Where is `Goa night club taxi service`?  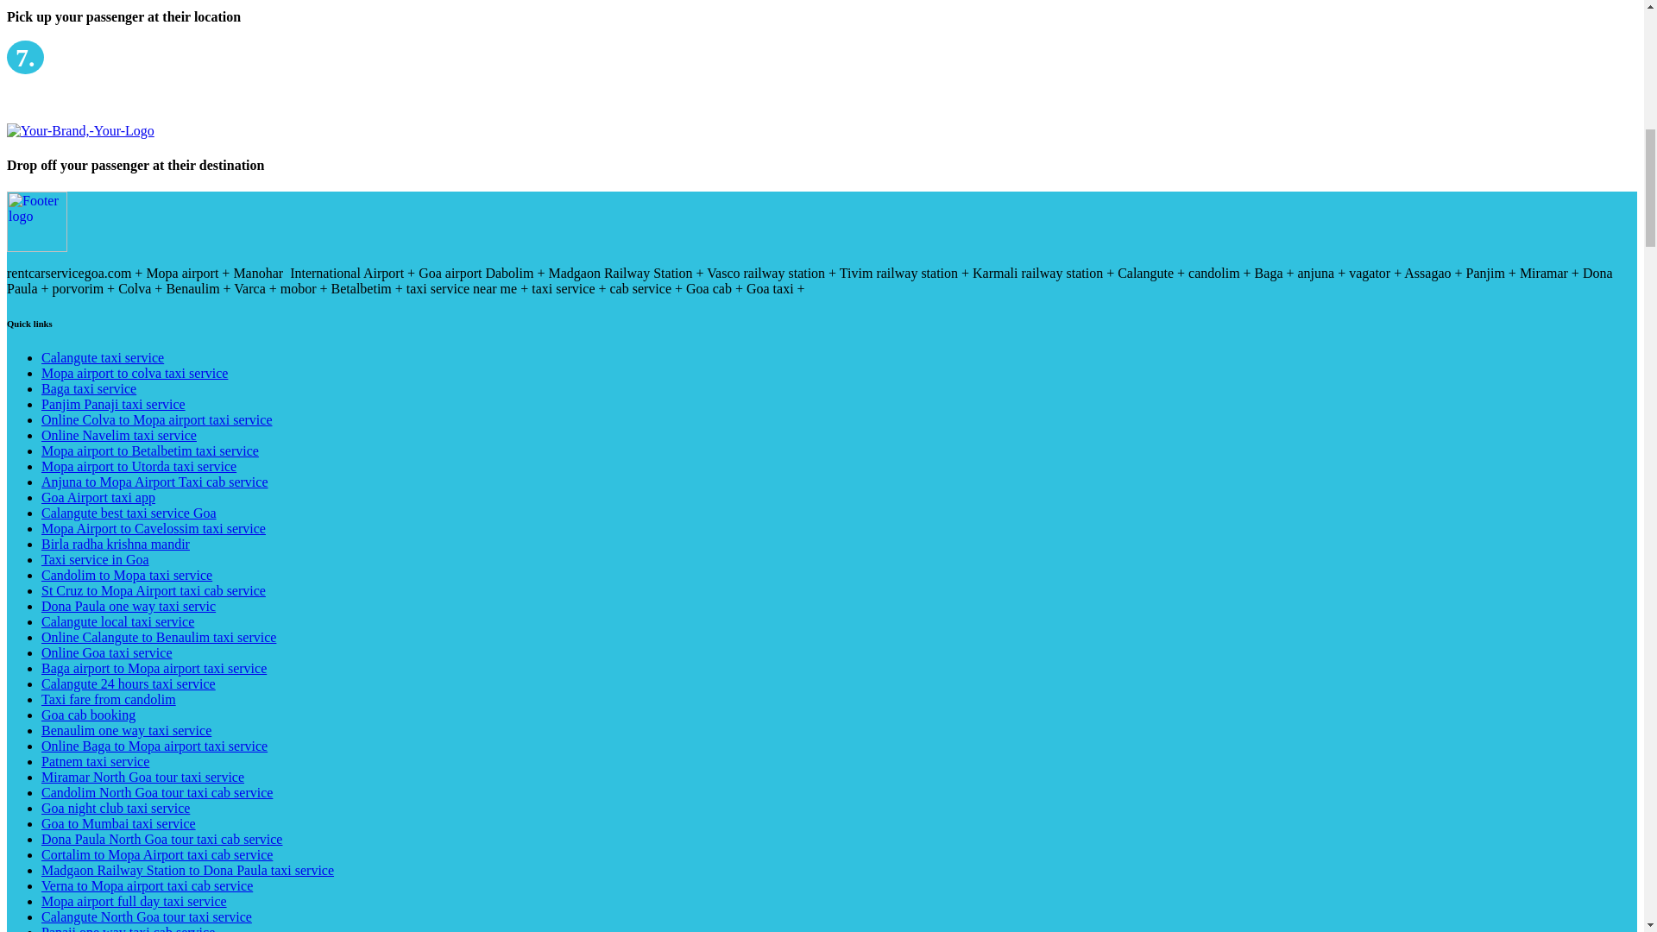
Goa night club taxi service is located at coordinates (116, 808).